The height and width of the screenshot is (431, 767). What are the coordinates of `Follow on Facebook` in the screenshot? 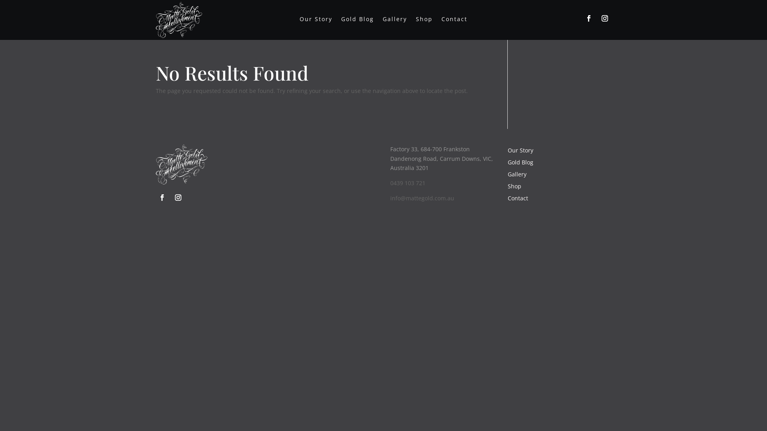 It's located at (589, 18).